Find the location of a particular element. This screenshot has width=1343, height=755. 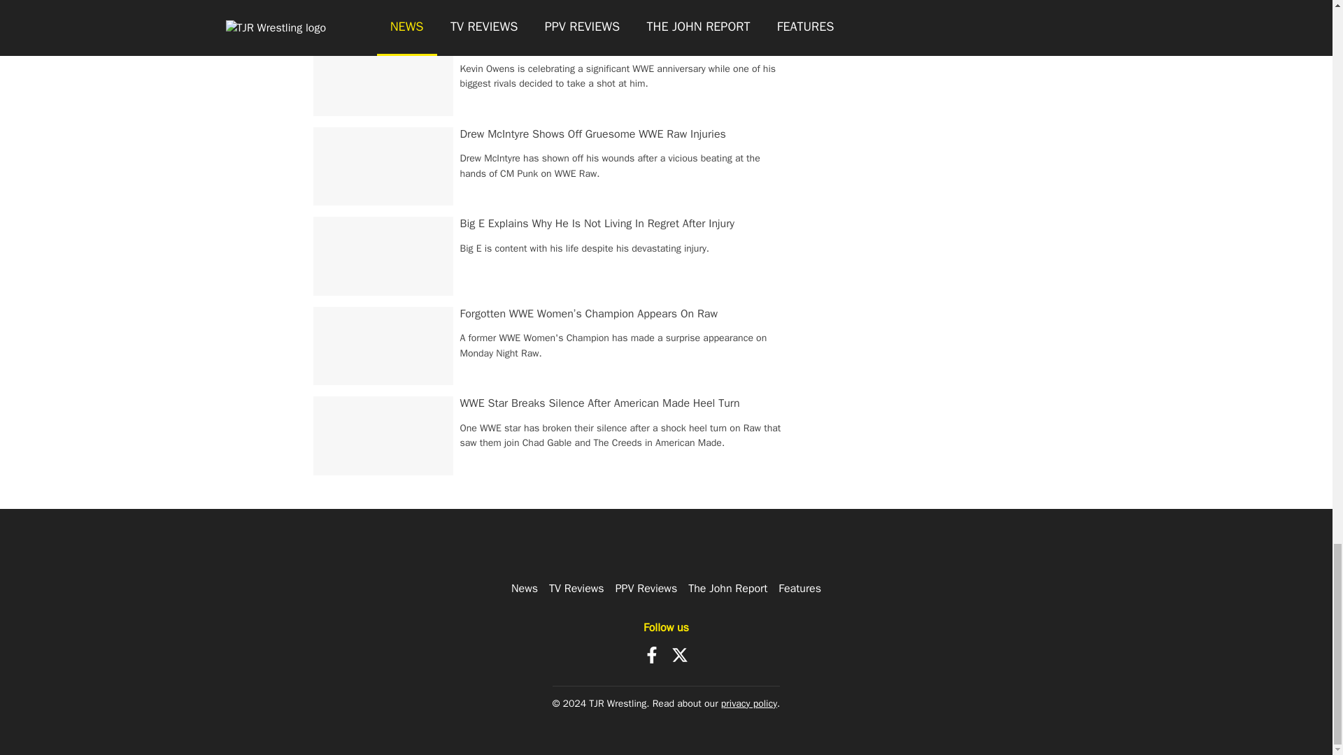

Facebook is located at coordinates (652, 654).